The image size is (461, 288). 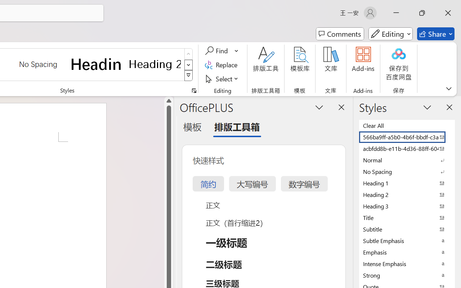 I want to click on Line up, so click(x=169, y=101).